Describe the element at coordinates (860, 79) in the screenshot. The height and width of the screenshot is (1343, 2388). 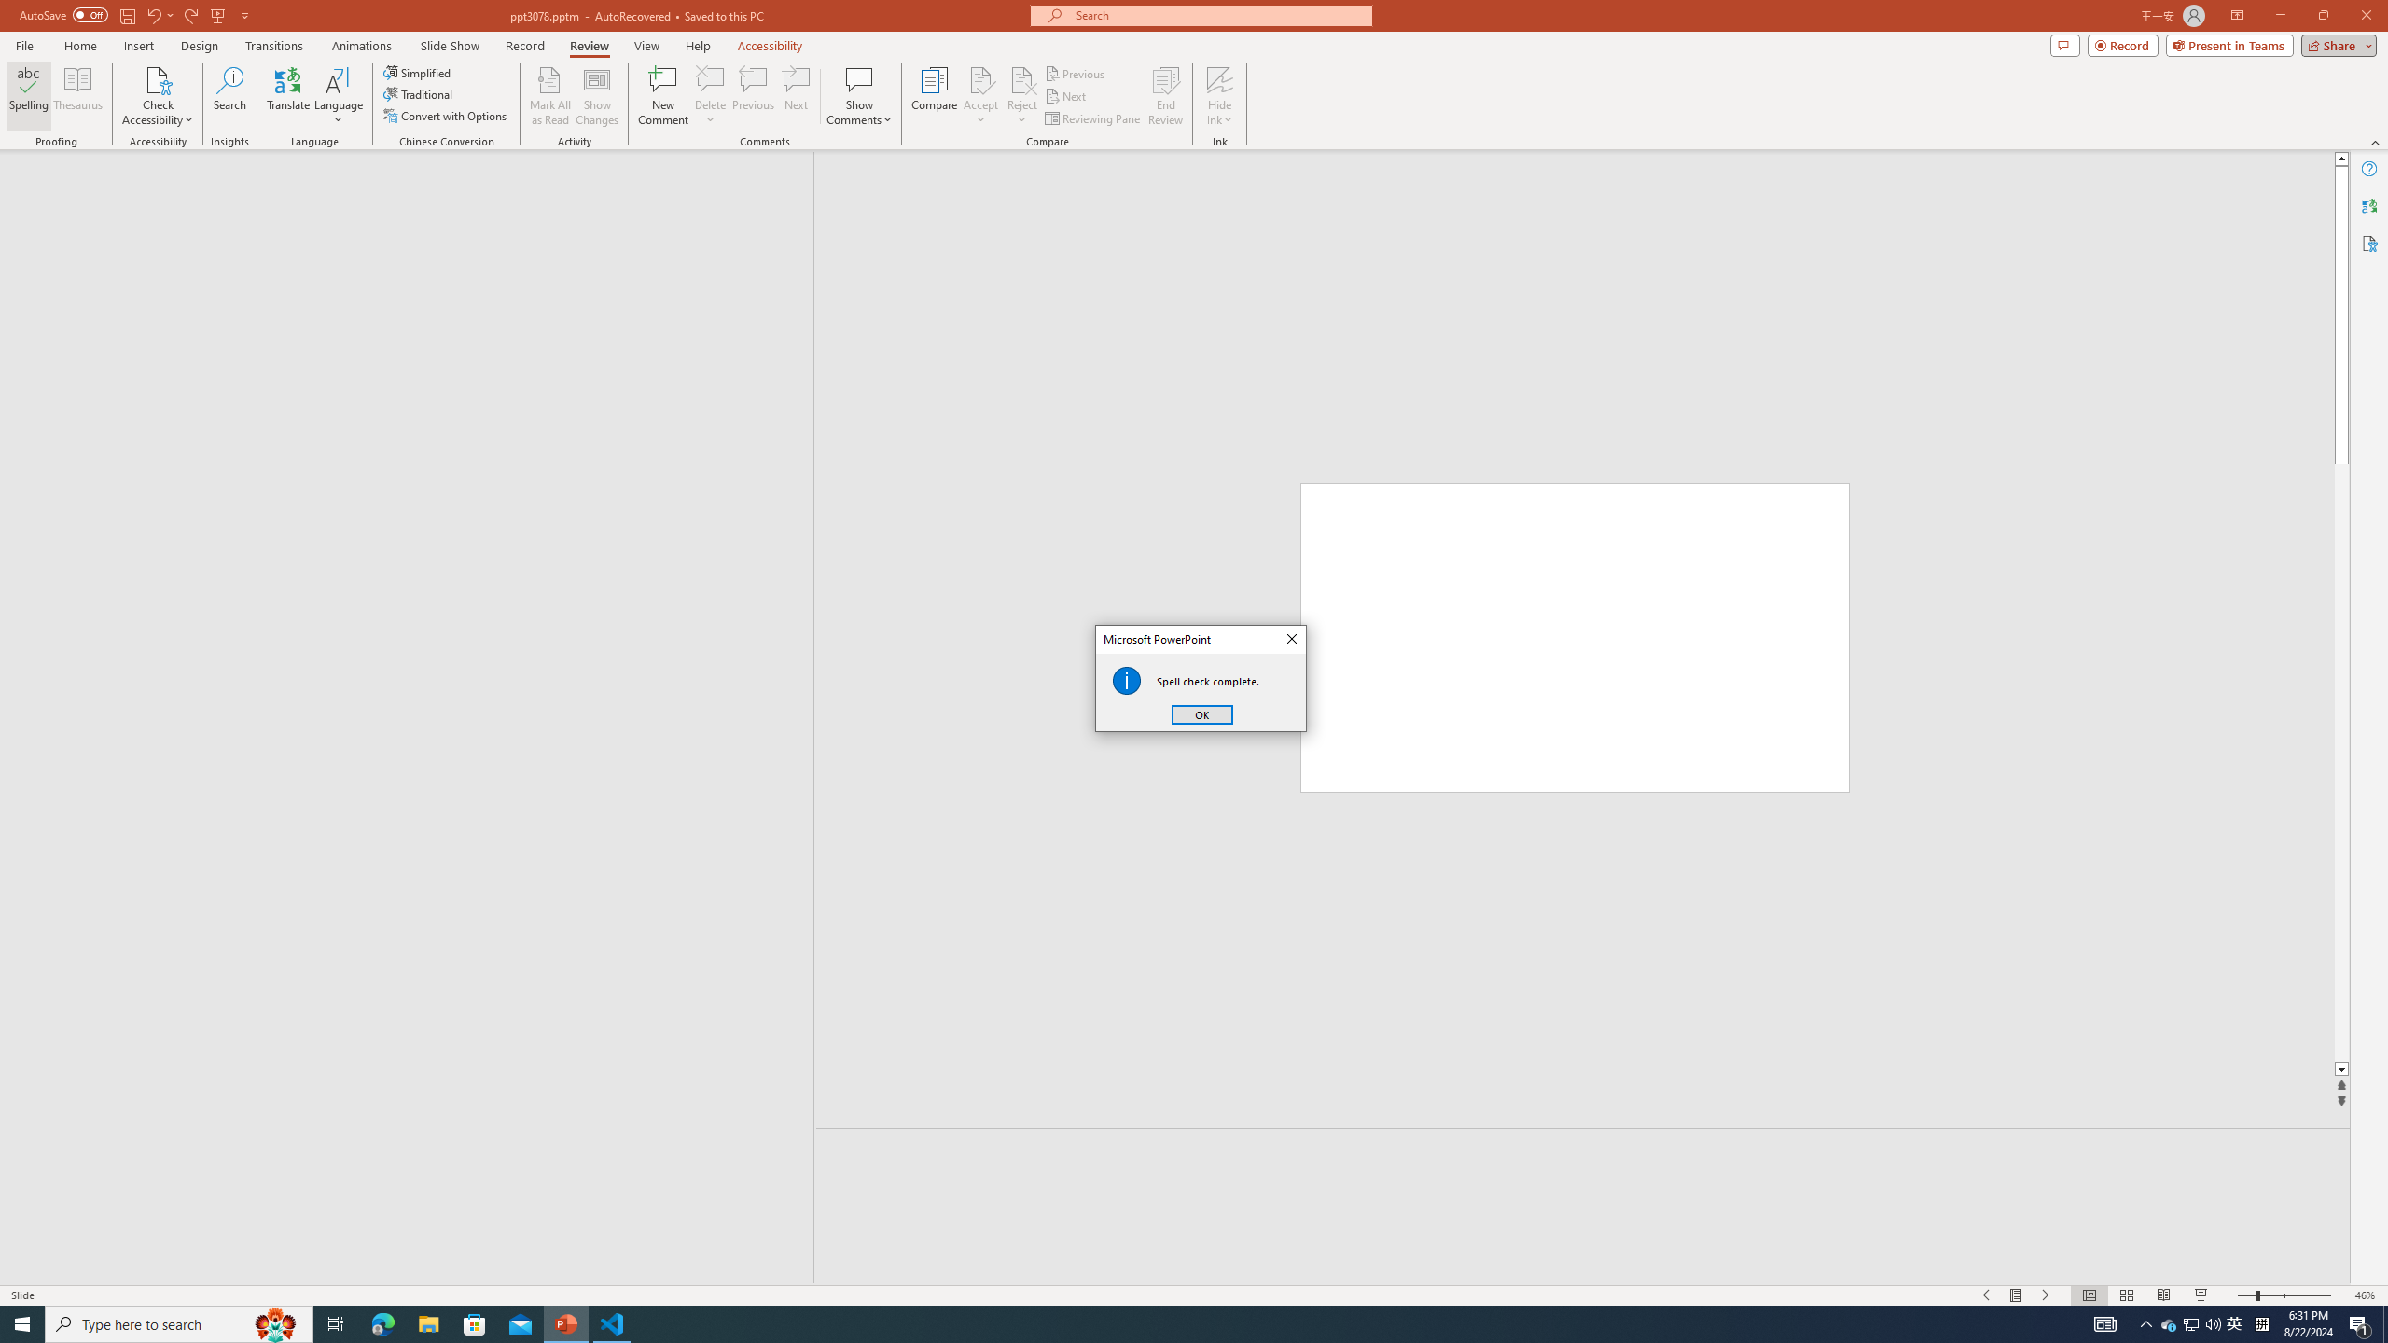
I see `Show Comments` at that location.